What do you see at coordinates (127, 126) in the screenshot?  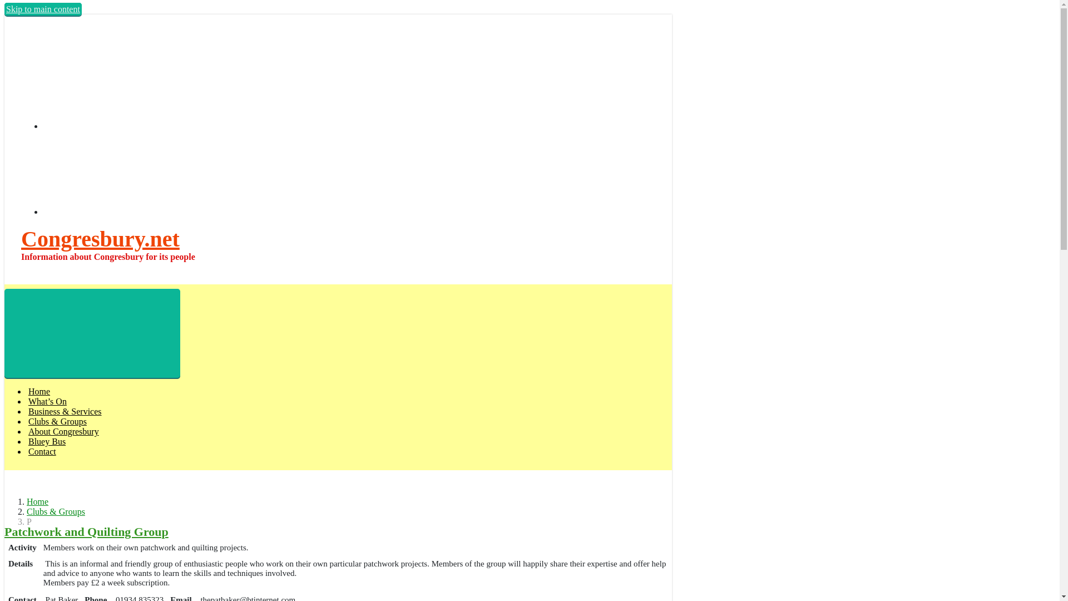 I see `Facebook` at bounding box center [127, 126].